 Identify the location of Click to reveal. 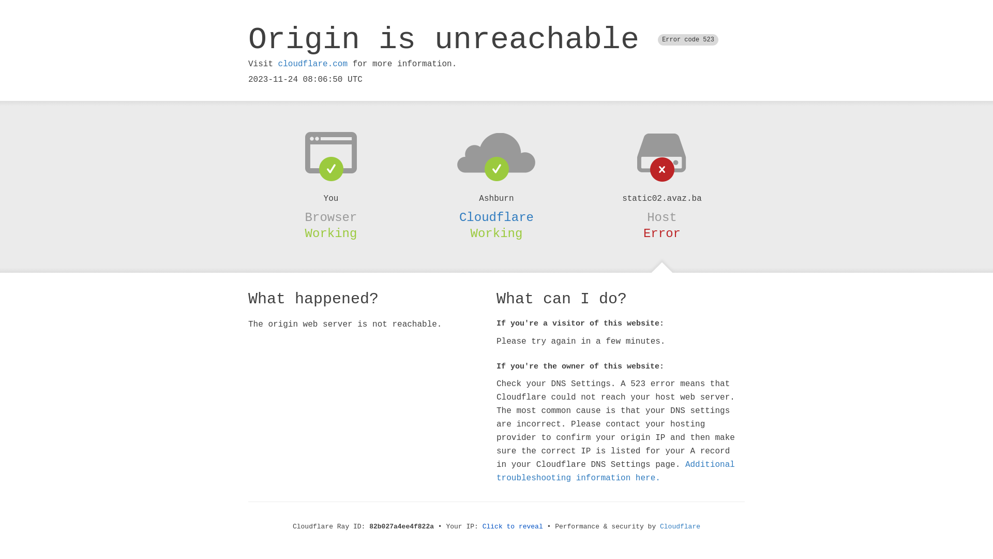
(513, 527).